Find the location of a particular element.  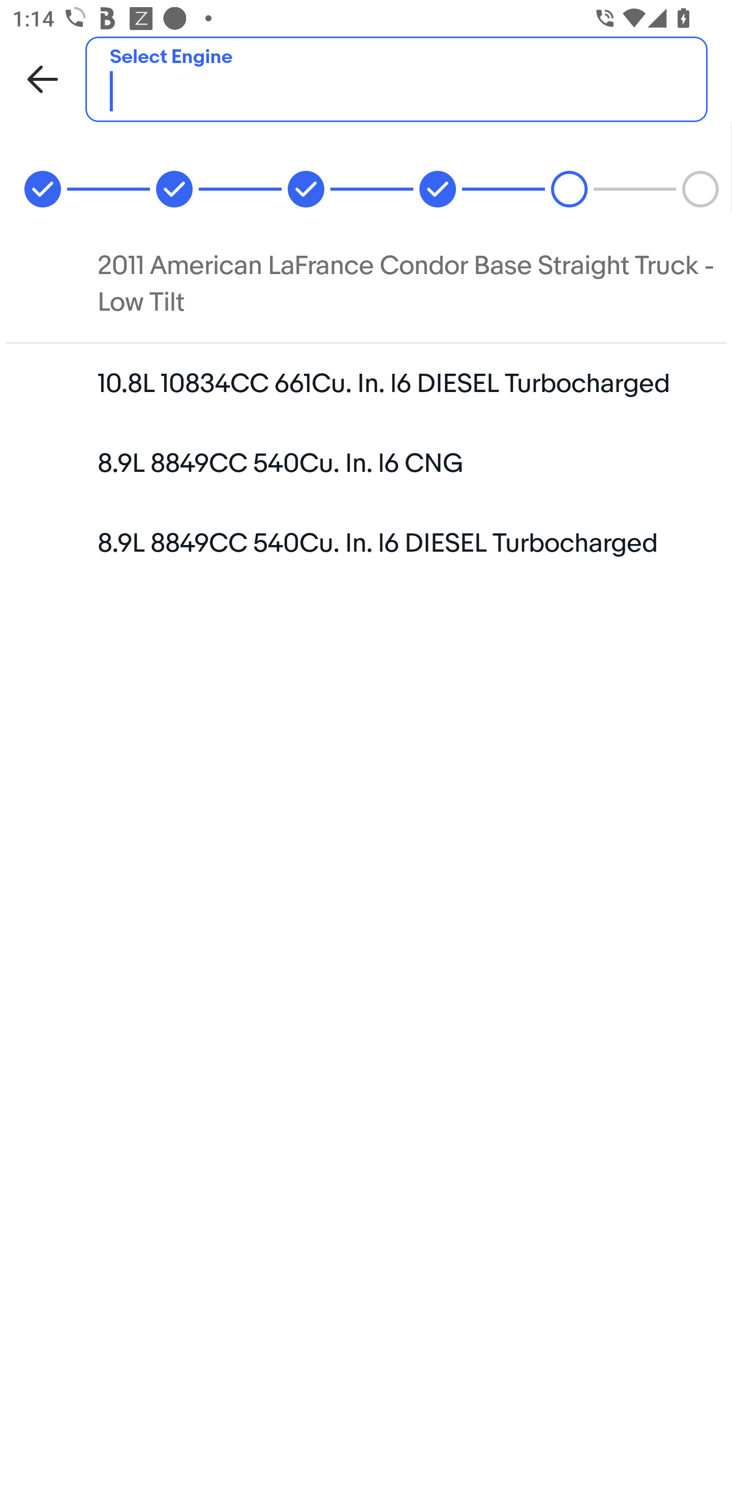

Back is located at coordinates (43, 79).